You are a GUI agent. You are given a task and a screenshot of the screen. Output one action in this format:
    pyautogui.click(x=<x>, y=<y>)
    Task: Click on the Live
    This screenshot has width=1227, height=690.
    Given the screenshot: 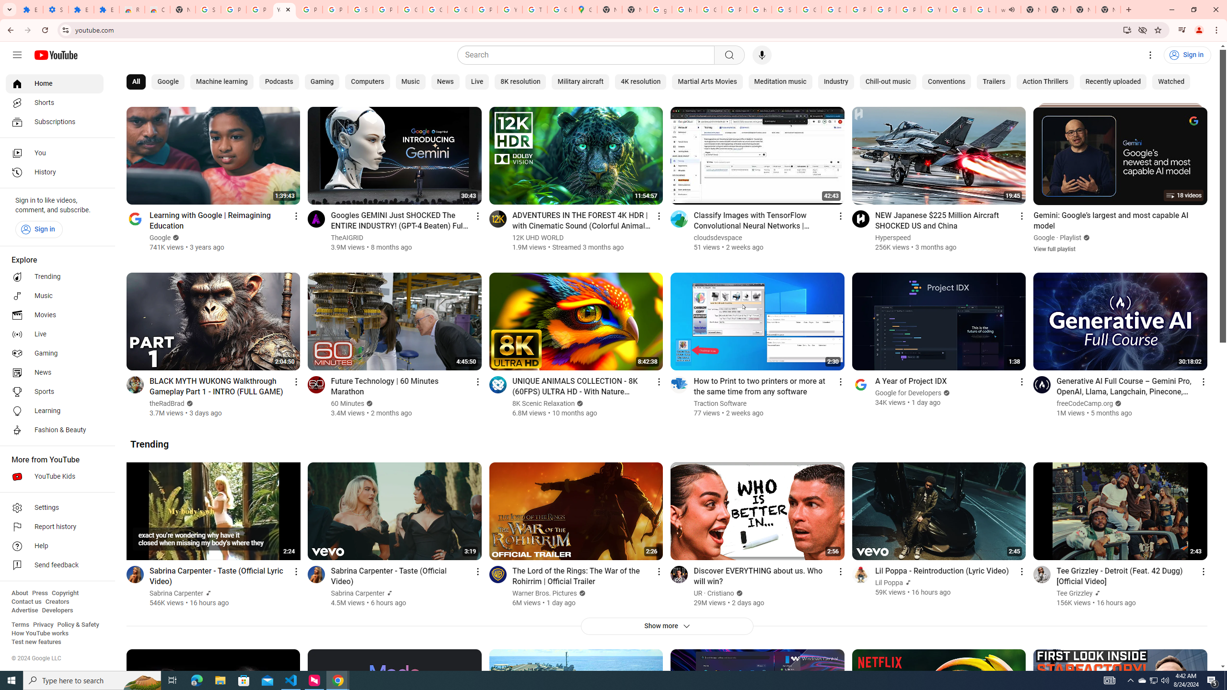 What is the action you would take?
    pyautogui.click(x=55, y=334)
    